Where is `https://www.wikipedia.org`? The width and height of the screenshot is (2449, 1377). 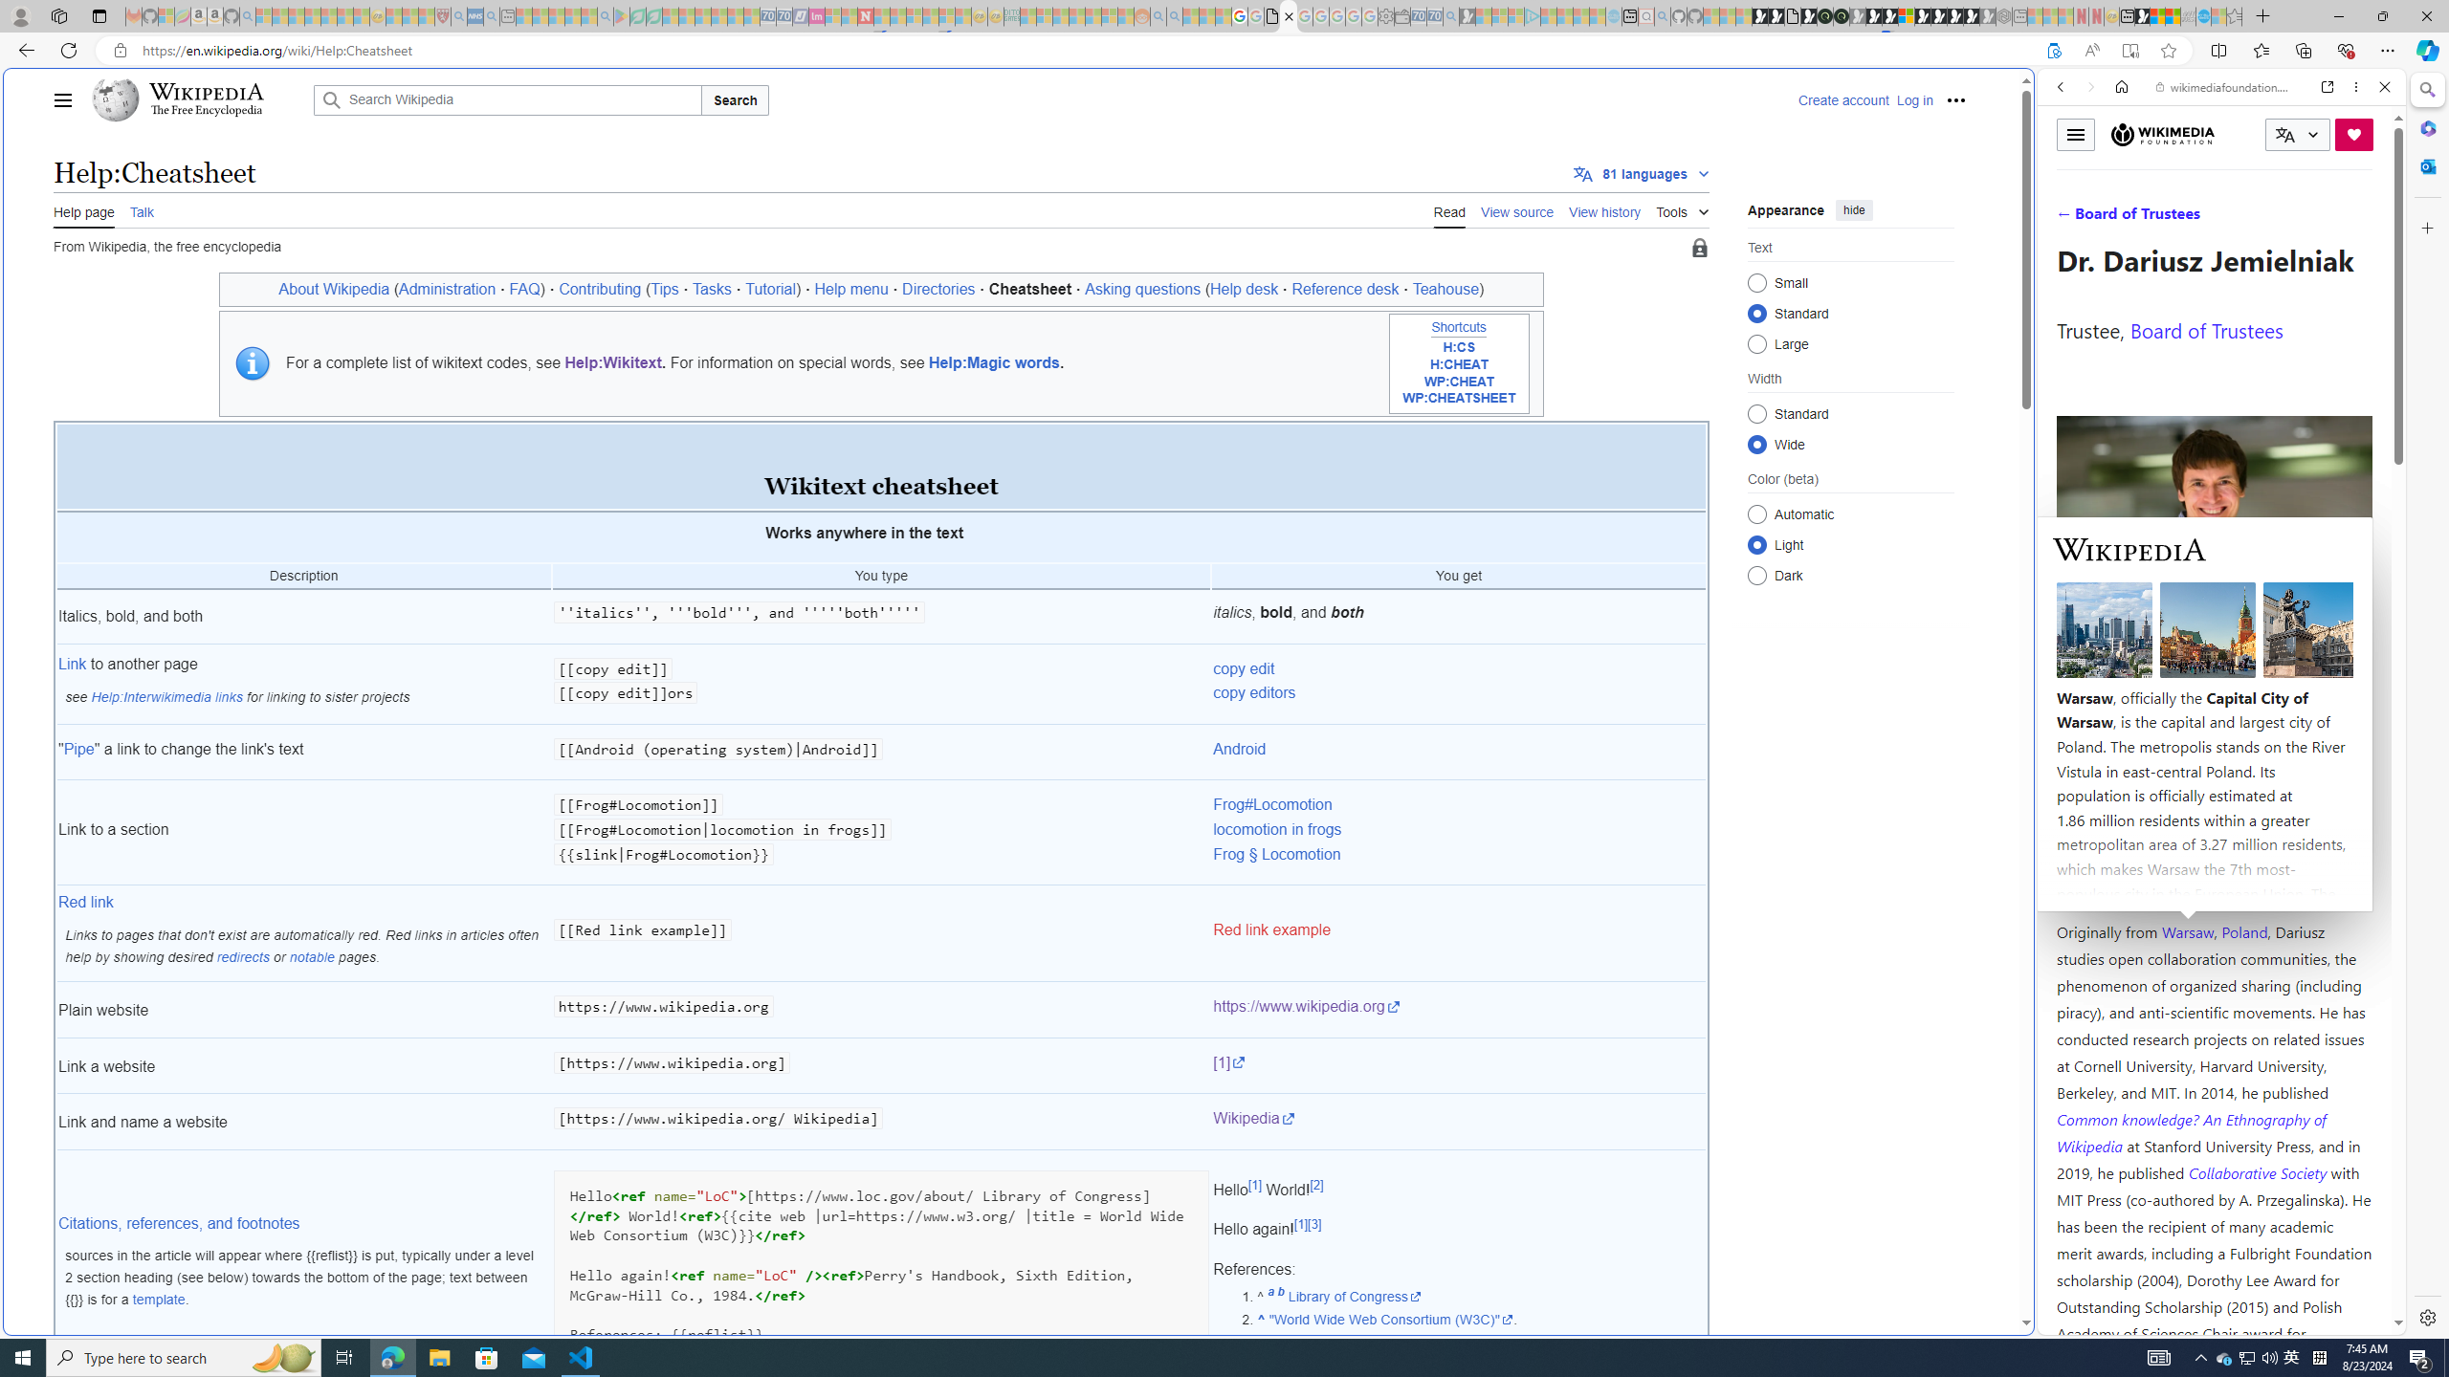
https://www.wikipedia.org is located at coordinates (1307, 1007).